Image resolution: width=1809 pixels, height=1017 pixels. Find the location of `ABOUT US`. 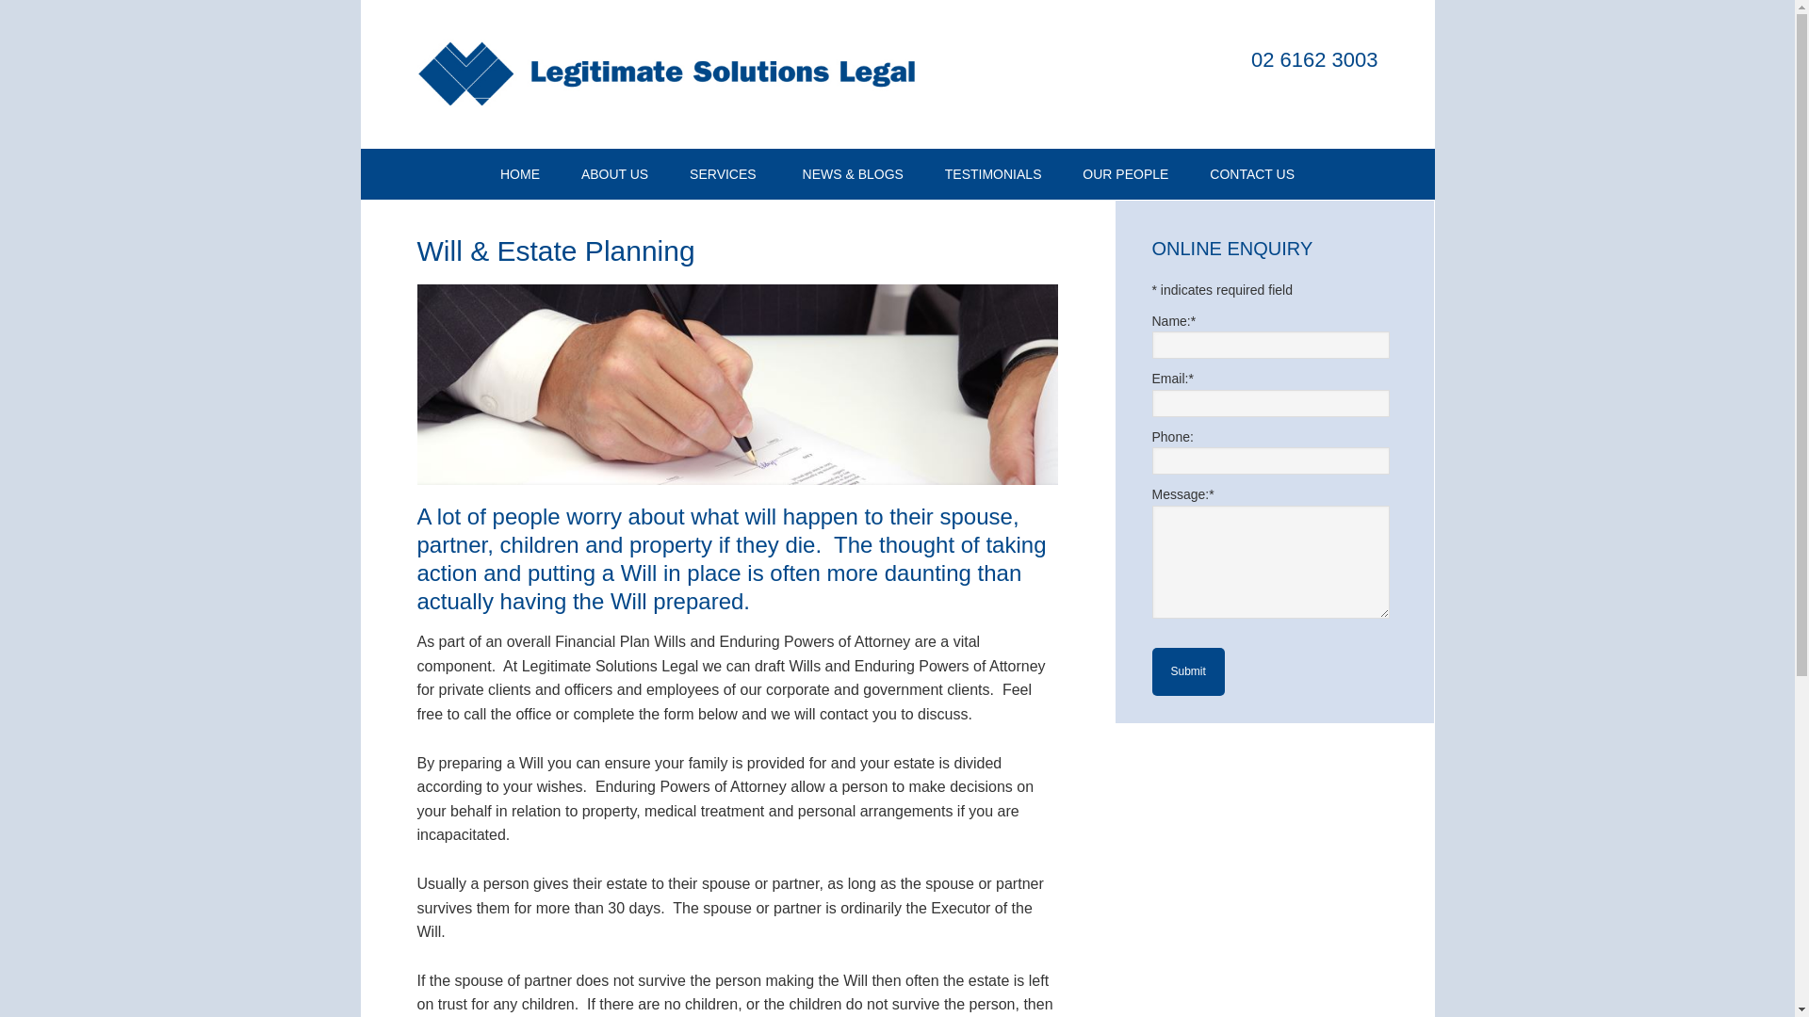

ABOUT US is located at coordinates (614, 174).